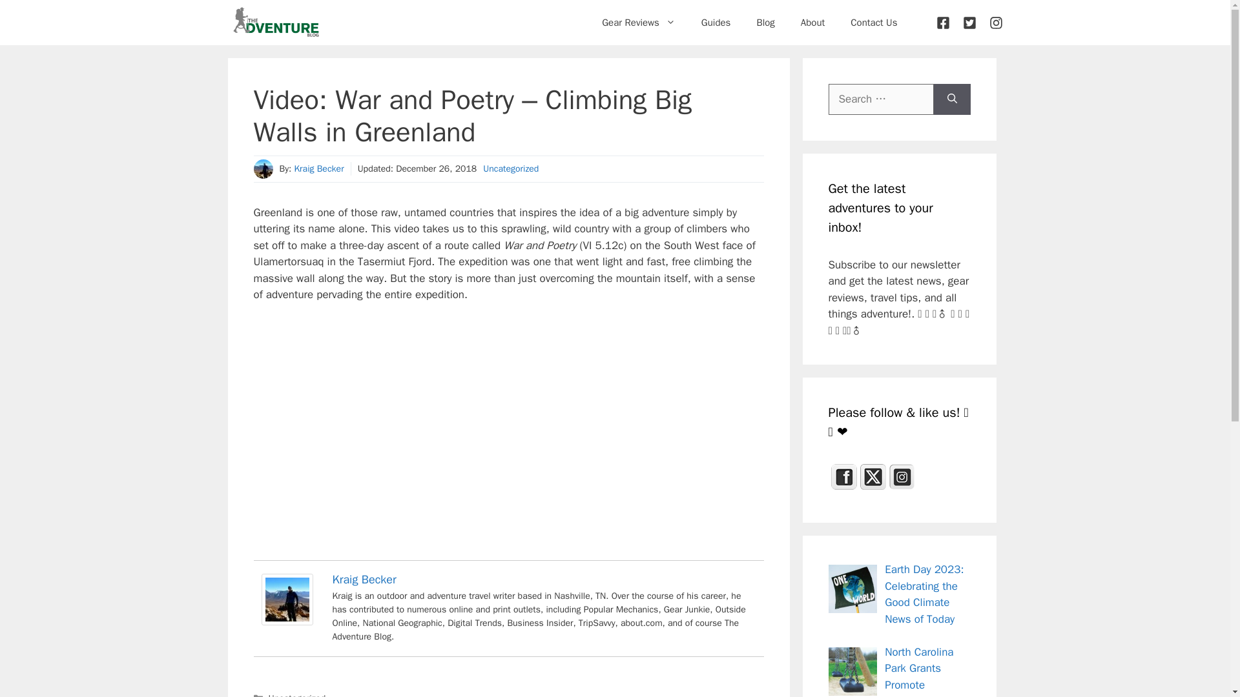  I want to click on Kraig Becker, so click(286, 621).